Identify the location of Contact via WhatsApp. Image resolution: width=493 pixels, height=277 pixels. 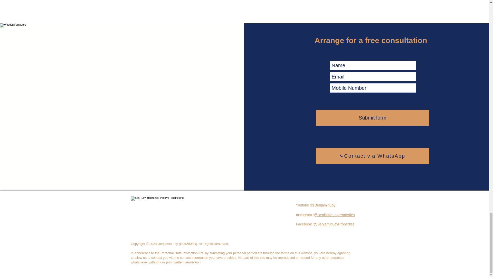
(372, 156).